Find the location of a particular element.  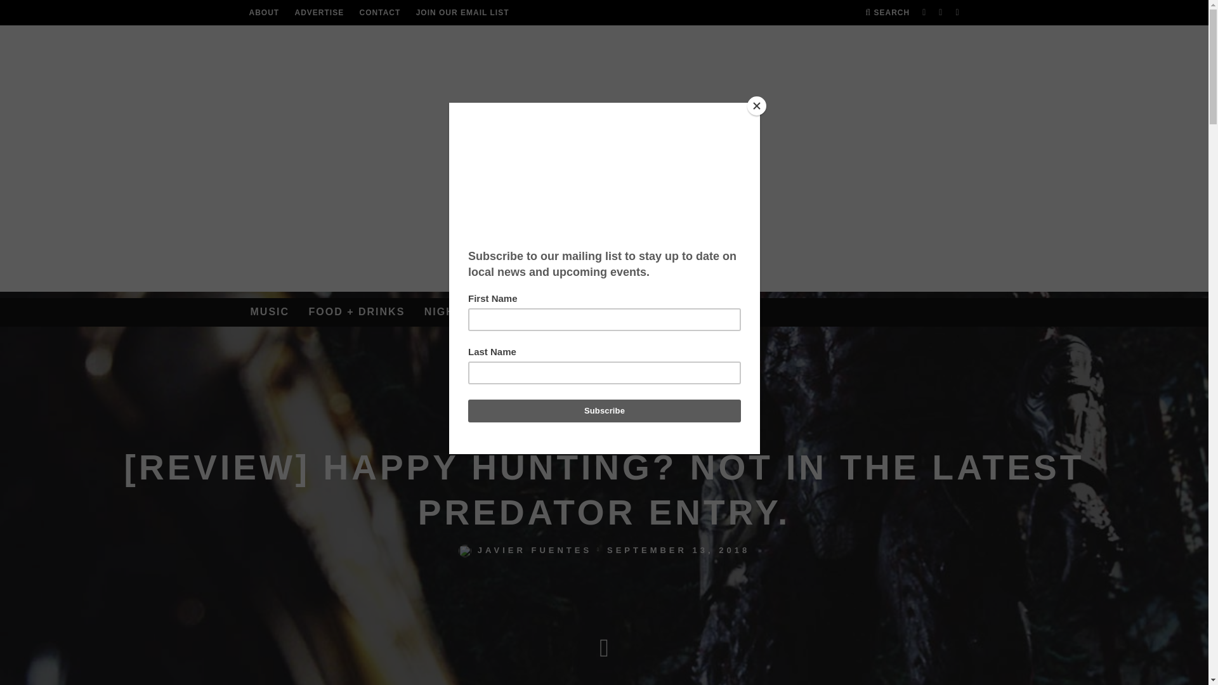

CONTACT is located at coordinates (379, 13).